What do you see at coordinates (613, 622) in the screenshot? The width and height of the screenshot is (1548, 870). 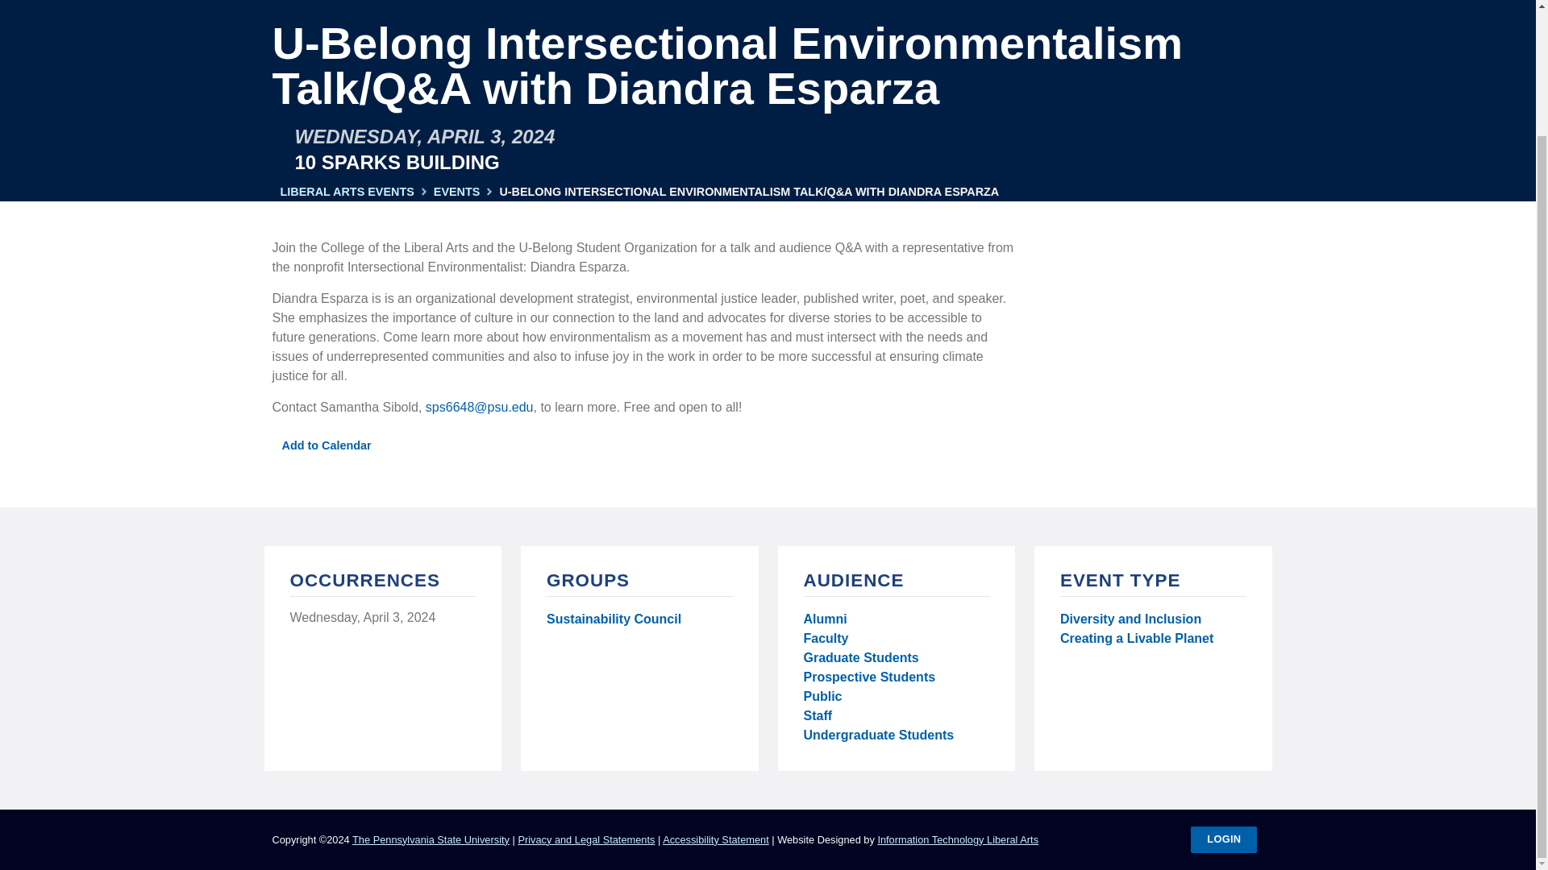 I see `Sustainability Council` at bounding box center [613, 622].